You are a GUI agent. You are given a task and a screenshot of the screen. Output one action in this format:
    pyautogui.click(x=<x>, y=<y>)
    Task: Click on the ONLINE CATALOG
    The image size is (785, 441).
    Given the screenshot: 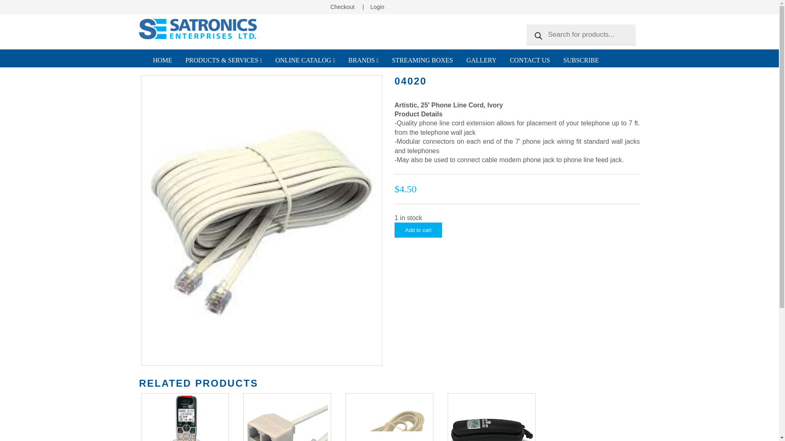 What is the action you would take?
    pyautogui.click(x=305, y=60)
    